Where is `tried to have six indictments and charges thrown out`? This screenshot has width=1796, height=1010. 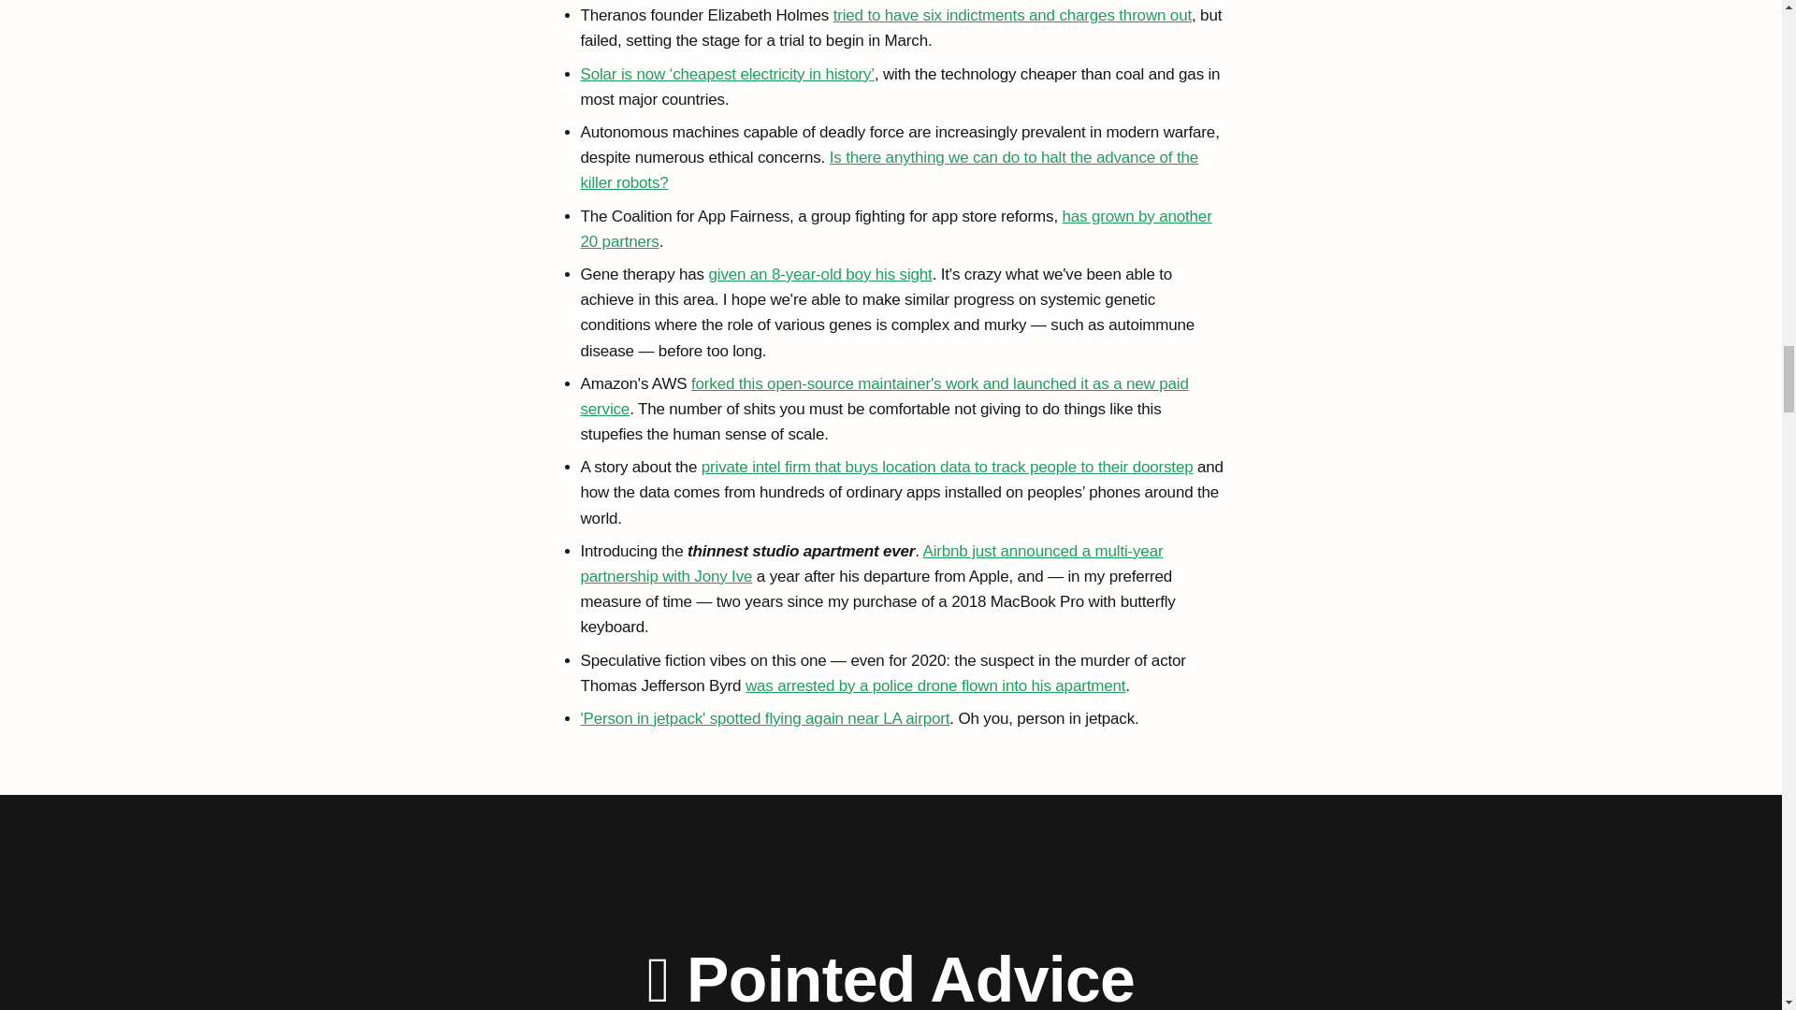 tried to have six indictments and charges thrown out is located at coordinates (1012, 15).